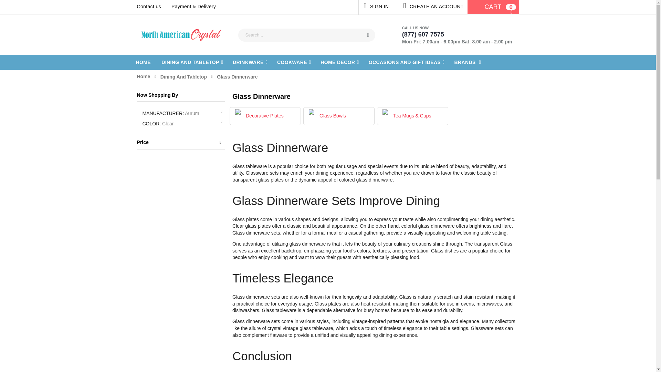  Describe the element at coordinates (487, 8) in the screenshot. I see `Search` at that location.